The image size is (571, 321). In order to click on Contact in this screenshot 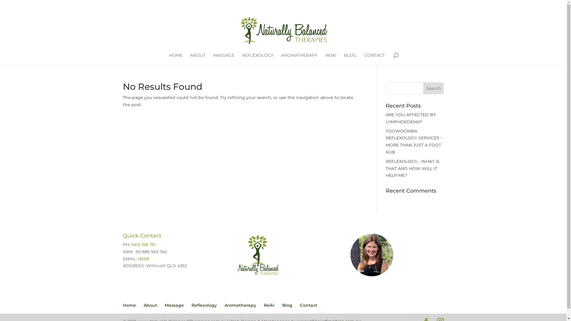, I will do `click(308, 305)`.